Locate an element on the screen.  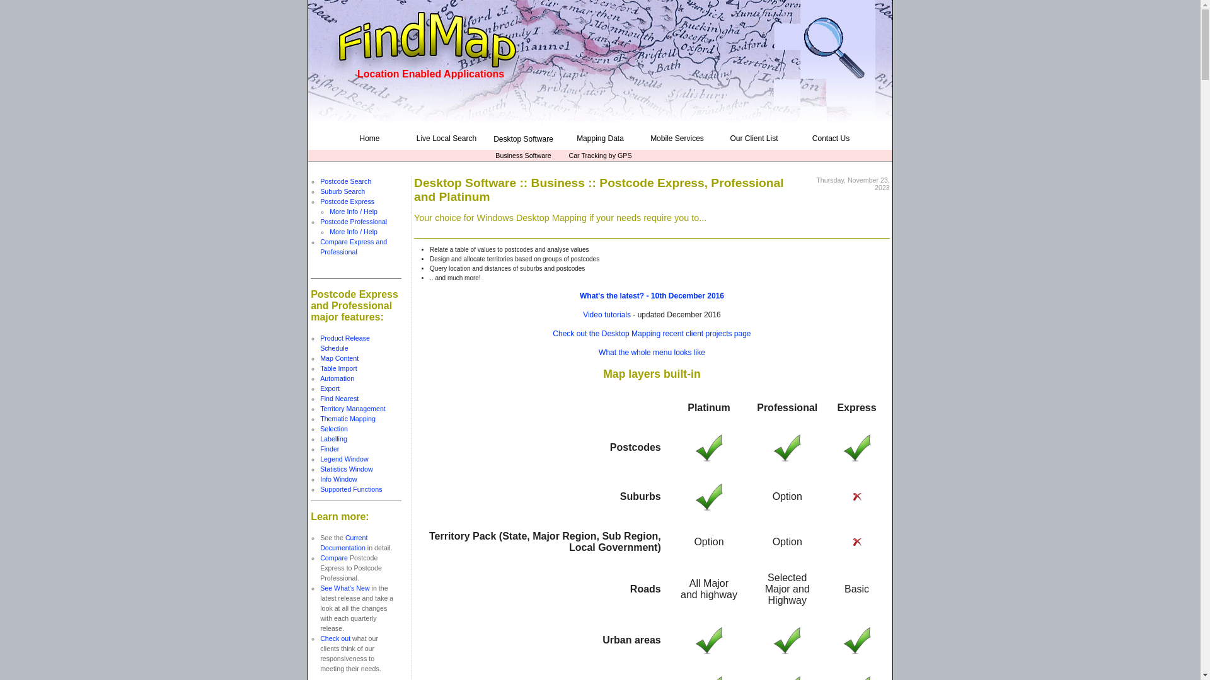
Compare is located at coordinates (334, 558).